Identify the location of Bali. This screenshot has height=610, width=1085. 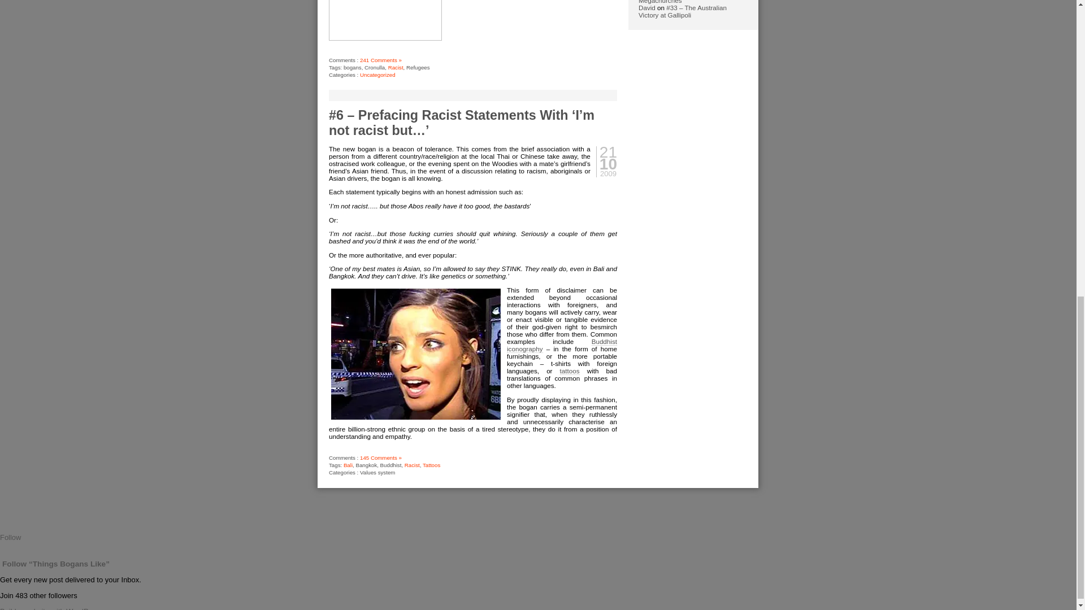
(348, 465).